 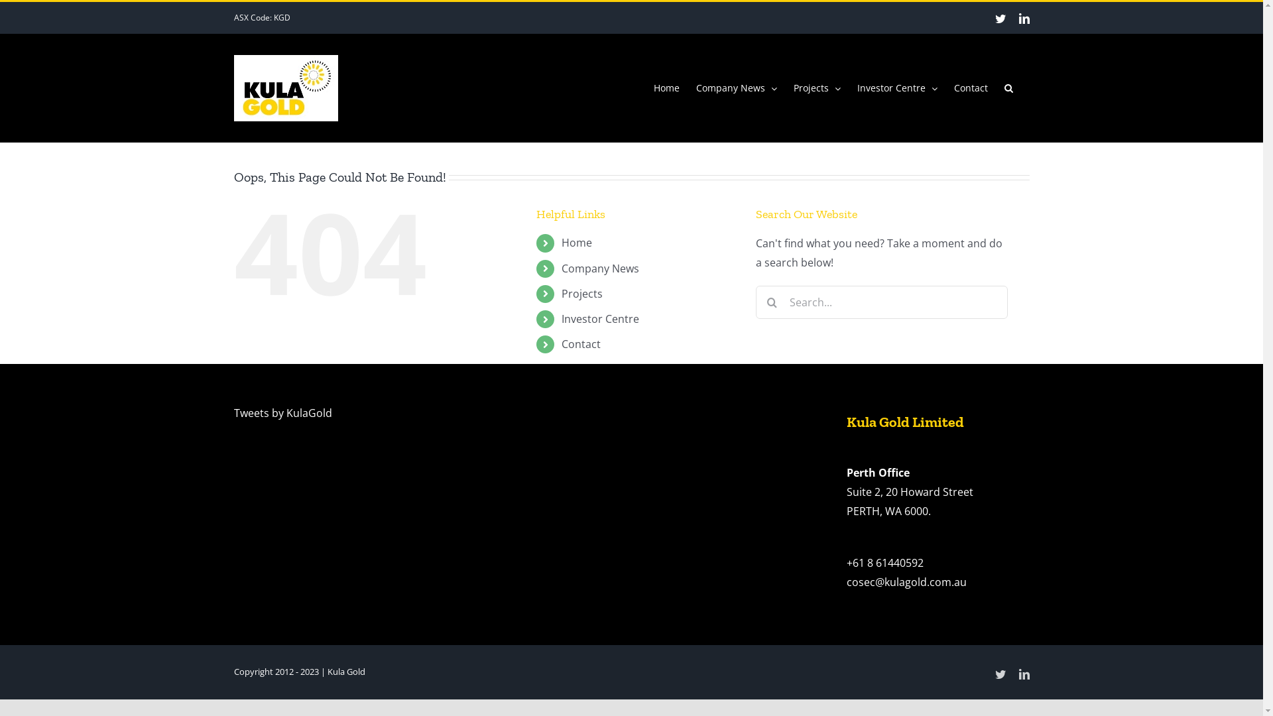 What do you see at coordinates (817, 88) in the screenshot?
I see `Projects` at bounding box center [817, 88].